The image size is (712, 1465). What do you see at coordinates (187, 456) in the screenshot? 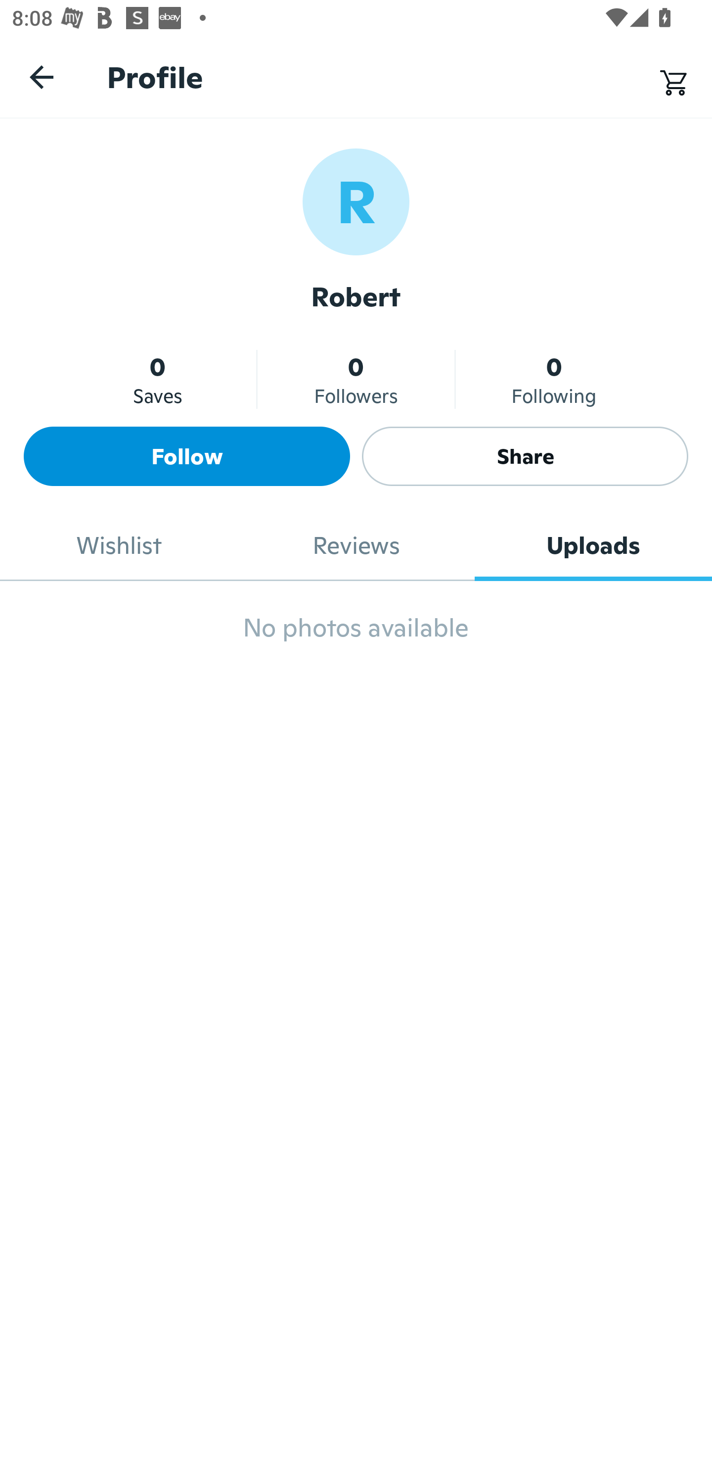
I see `Follow` at bounding box center [187, 456].